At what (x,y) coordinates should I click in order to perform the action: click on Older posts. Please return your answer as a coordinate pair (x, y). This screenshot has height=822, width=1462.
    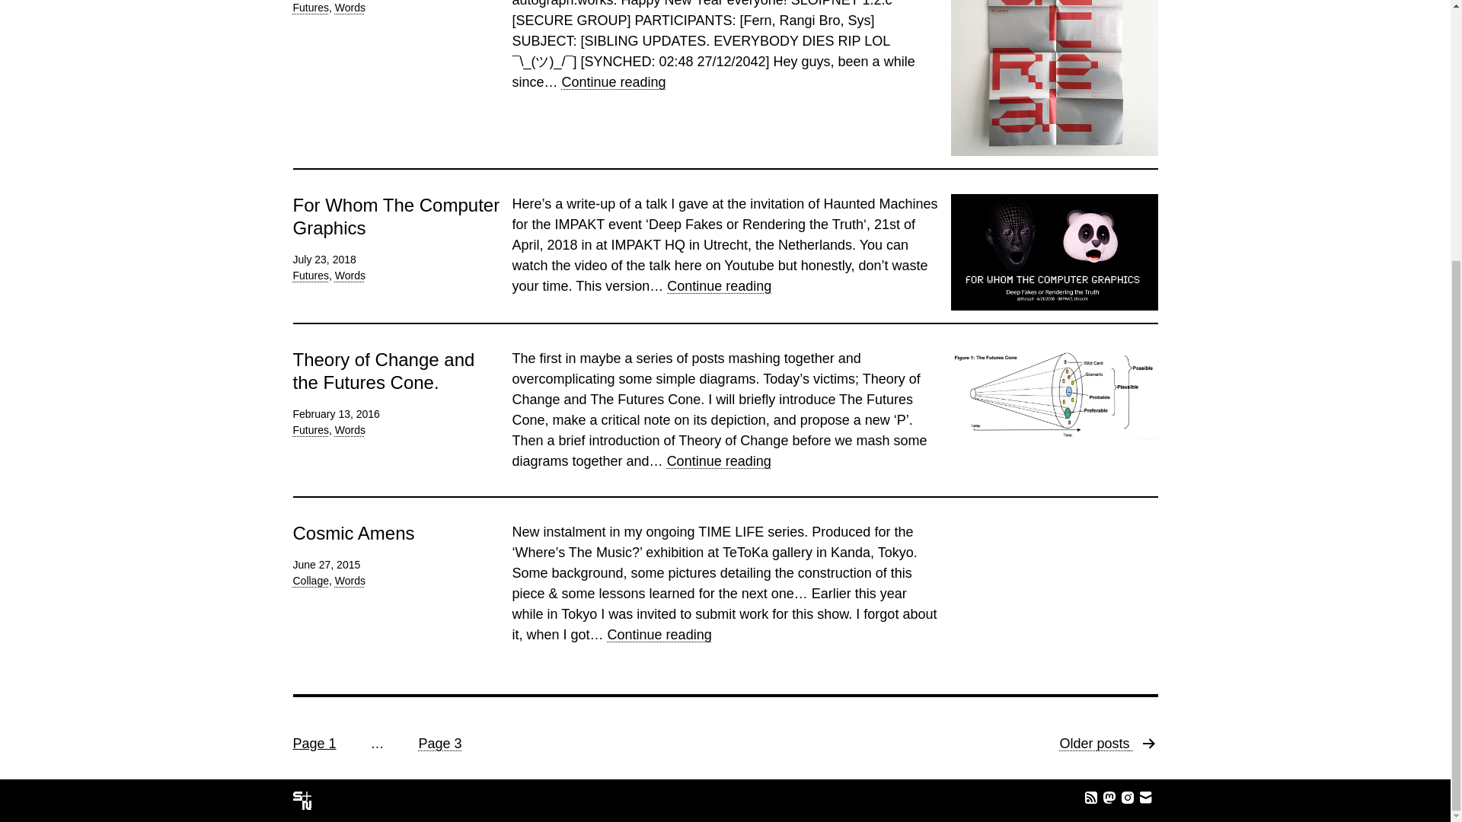
    Looking at the image, I should click on (719, 461).